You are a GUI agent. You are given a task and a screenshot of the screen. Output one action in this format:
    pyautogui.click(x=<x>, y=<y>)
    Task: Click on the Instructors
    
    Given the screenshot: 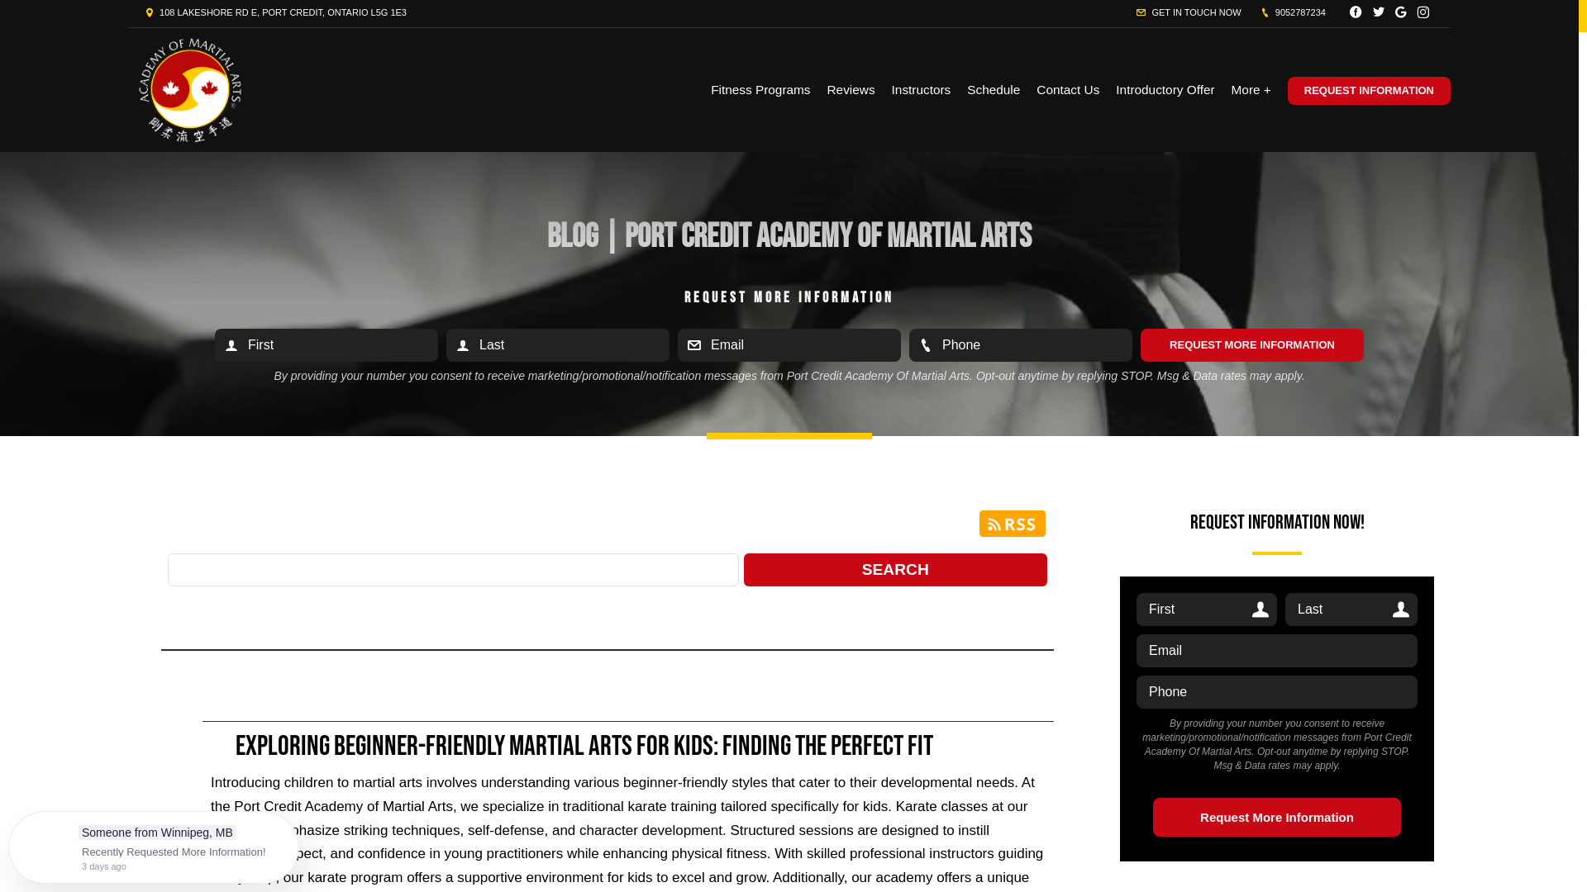 What is the action you would take?
    pyautogui.click(x=922, y=90)
    